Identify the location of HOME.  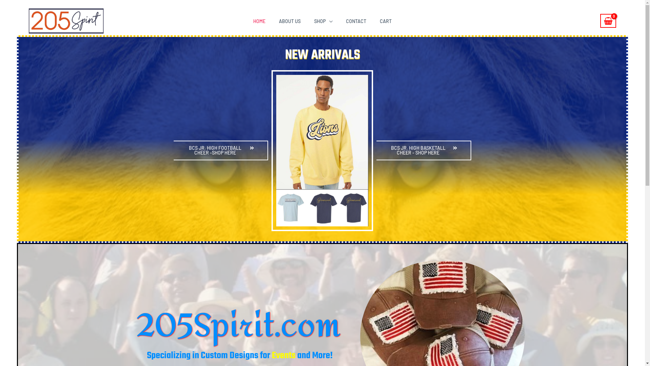
(259, 21).